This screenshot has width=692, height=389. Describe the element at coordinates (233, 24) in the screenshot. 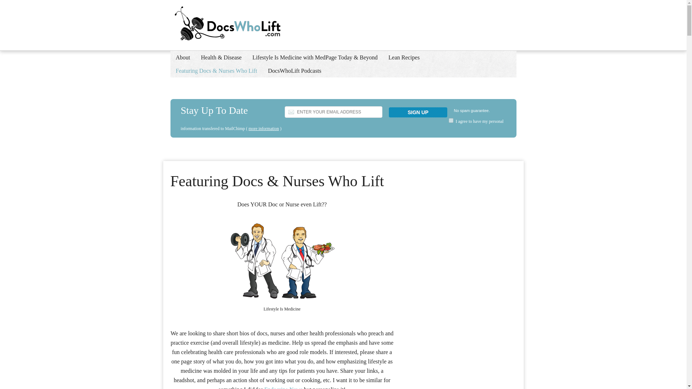

I see `DocsWhoLift` at that location.